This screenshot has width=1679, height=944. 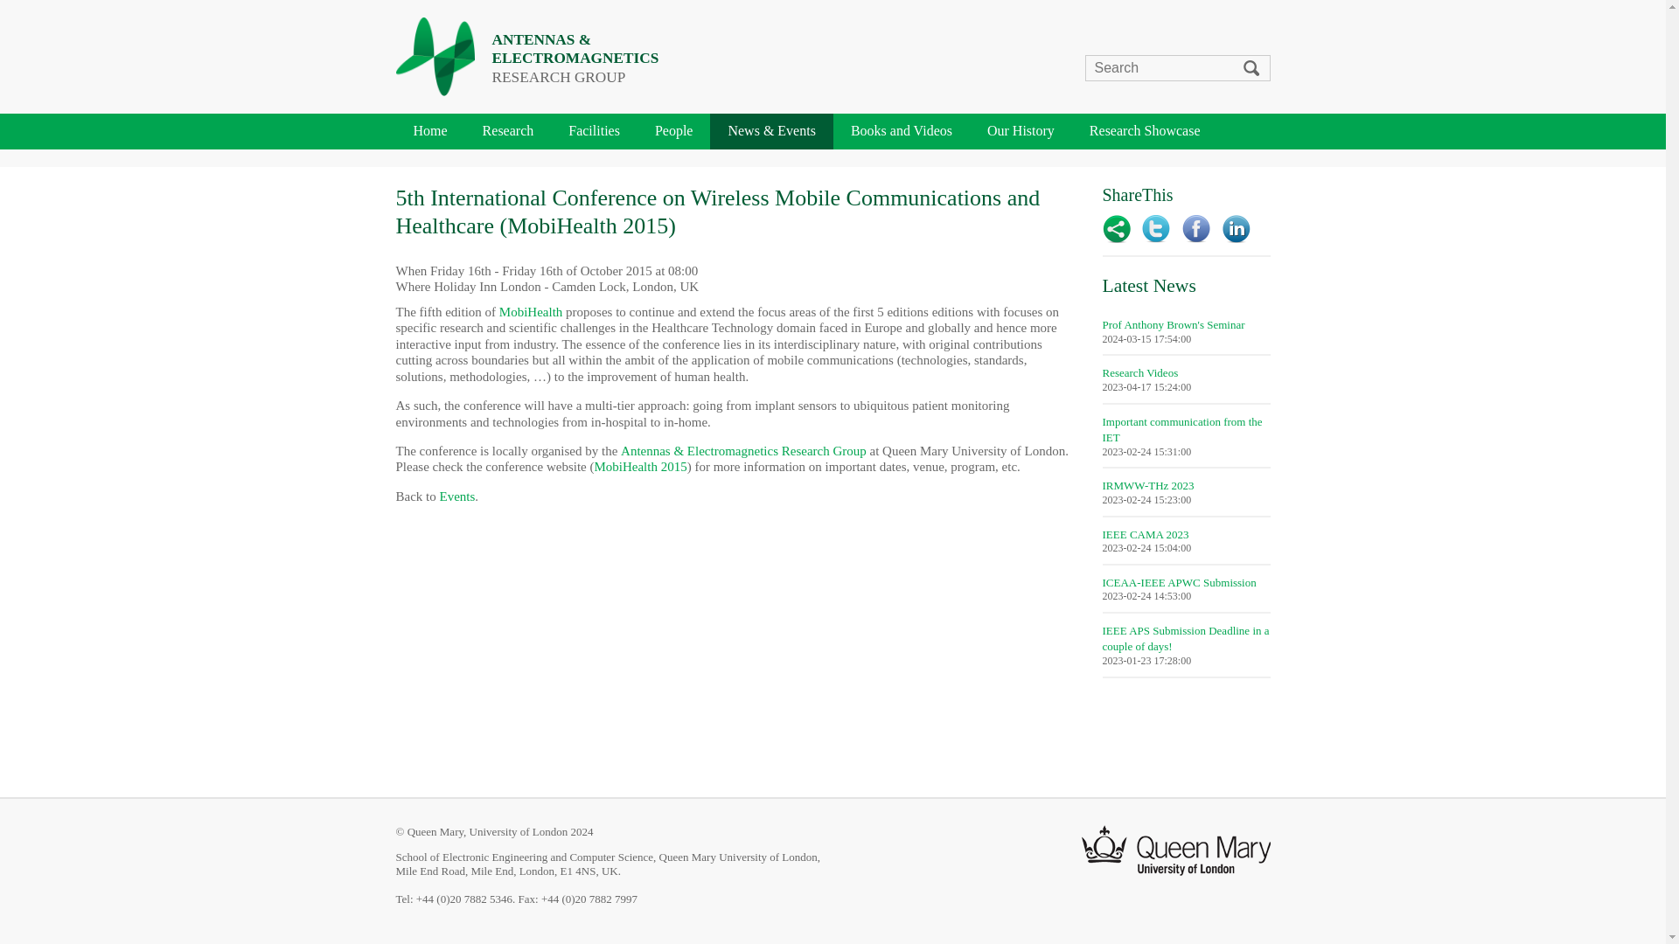 I want to click on People, so click(x=673, y=131).